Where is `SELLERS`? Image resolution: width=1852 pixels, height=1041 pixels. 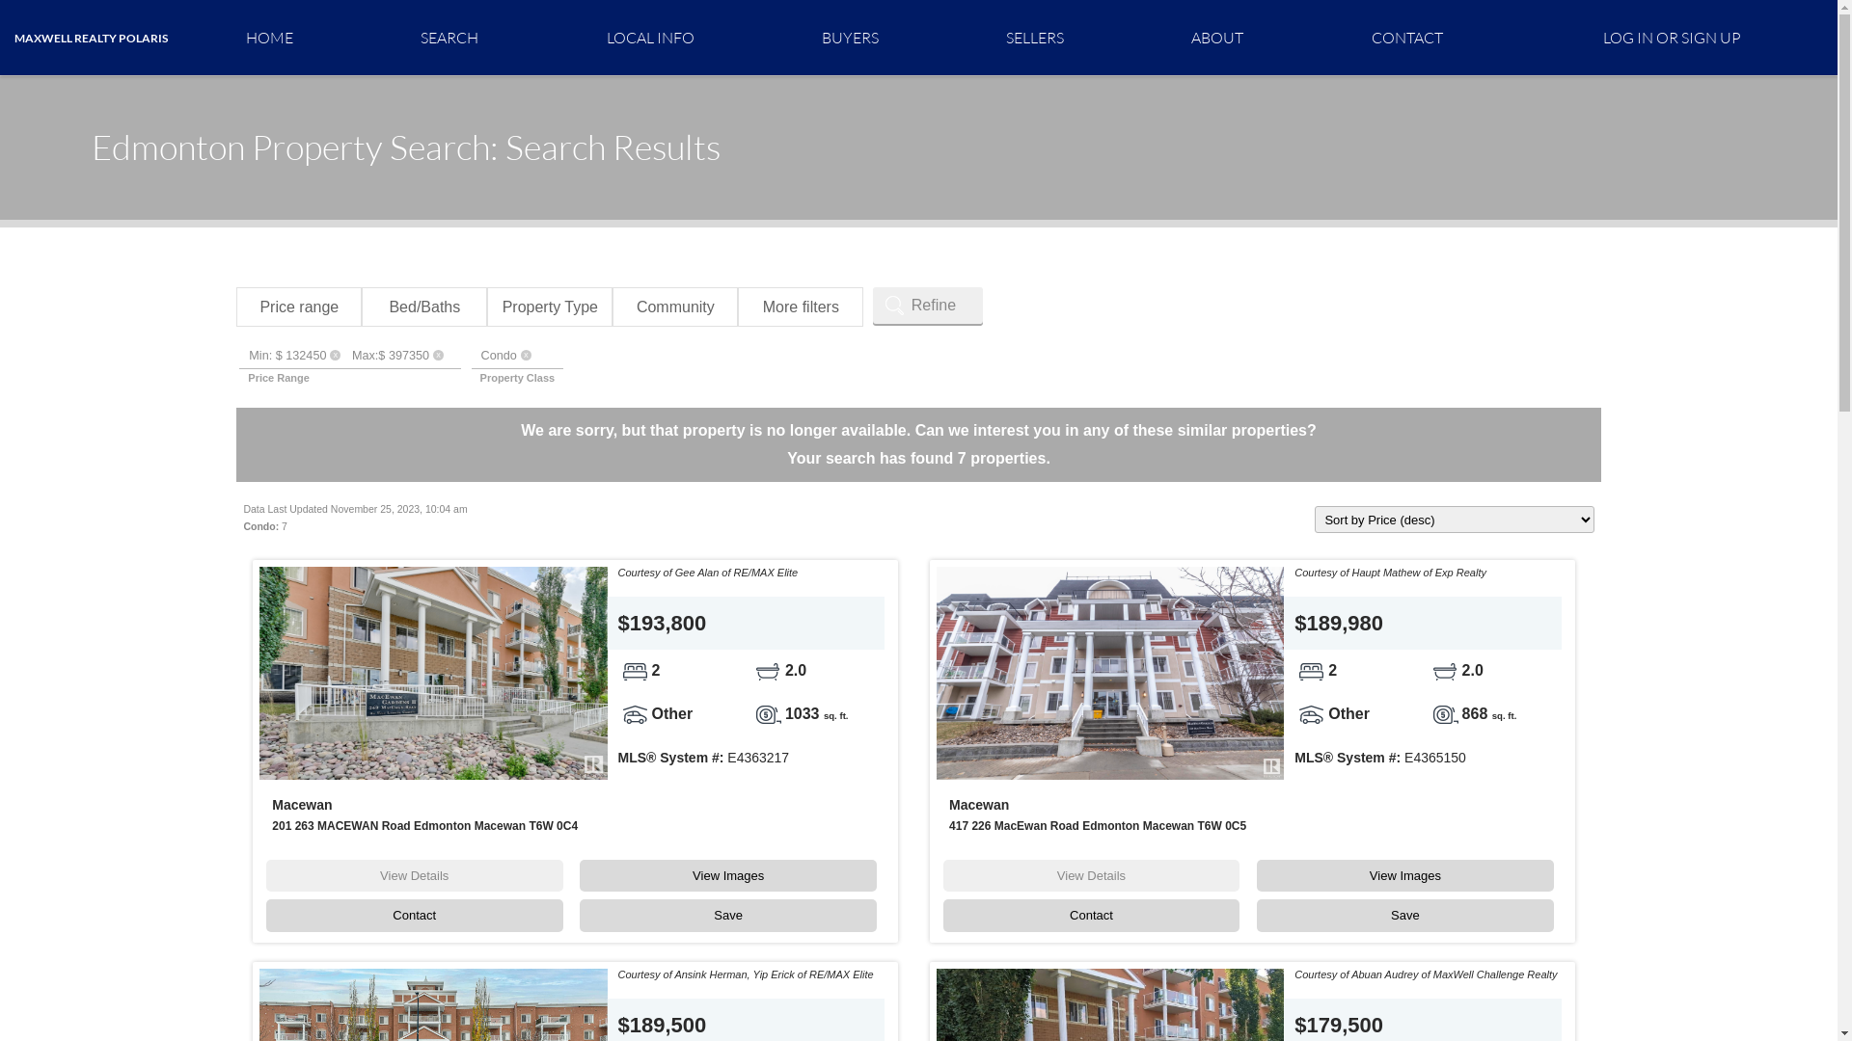
SELLERS is located at coordinates (1035, 37).